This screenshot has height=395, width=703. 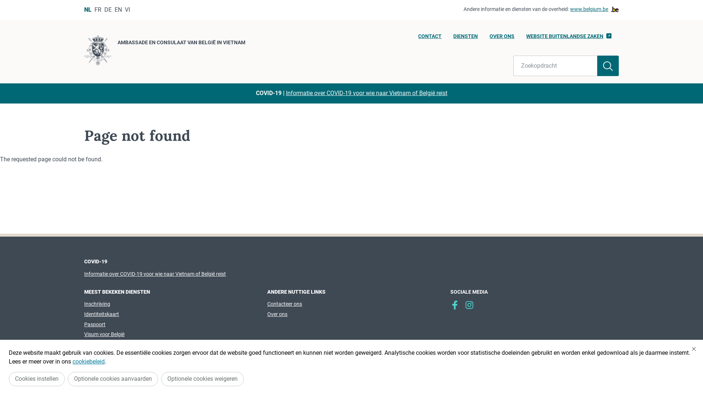 I want to click on Paspoort, so click(x=95, y=324).